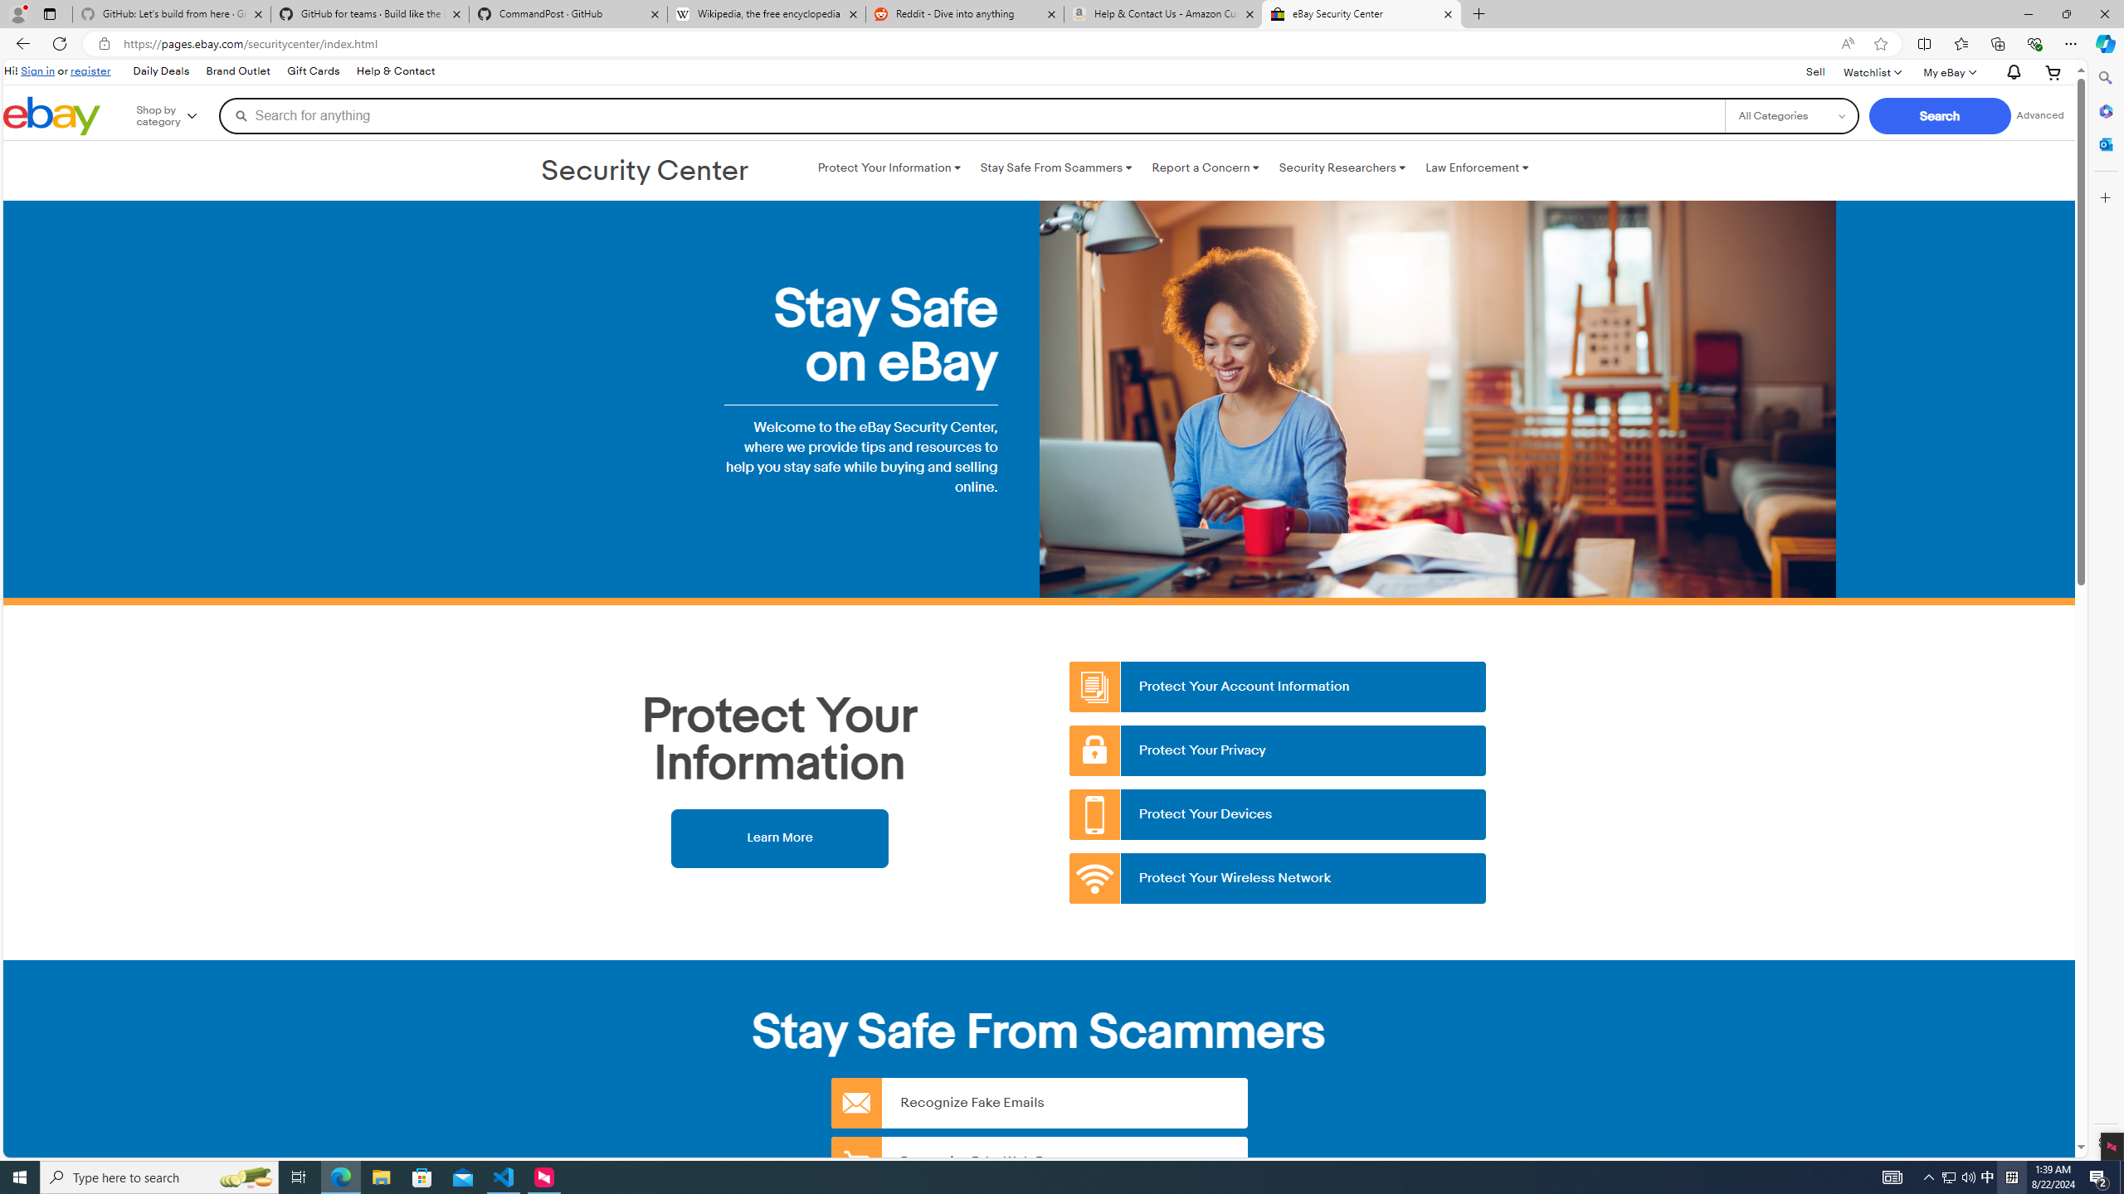  Describe the element at coordinates (1279, 751) in the screenshot. I see `Protect Your Privacy` at that location.